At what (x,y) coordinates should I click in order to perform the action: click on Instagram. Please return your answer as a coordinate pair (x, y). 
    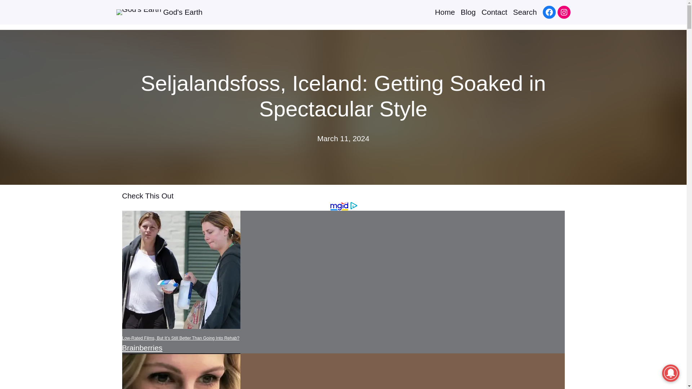
    Looking at the image, I should click on (564, 12).